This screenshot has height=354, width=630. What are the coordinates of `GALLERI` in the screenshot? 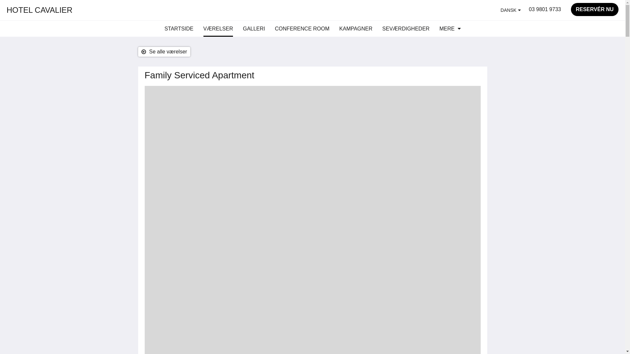 It's located at (254, 29).